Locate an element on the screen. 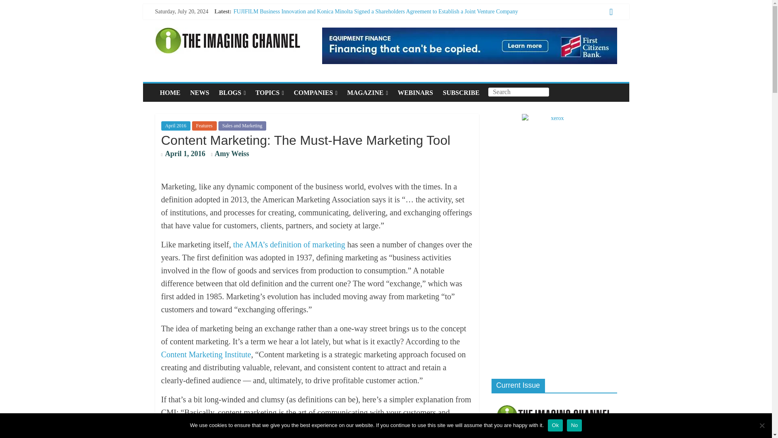 The width and height of the screenshot is (778, 438). BLOGS is located at coordinates (232, 92).